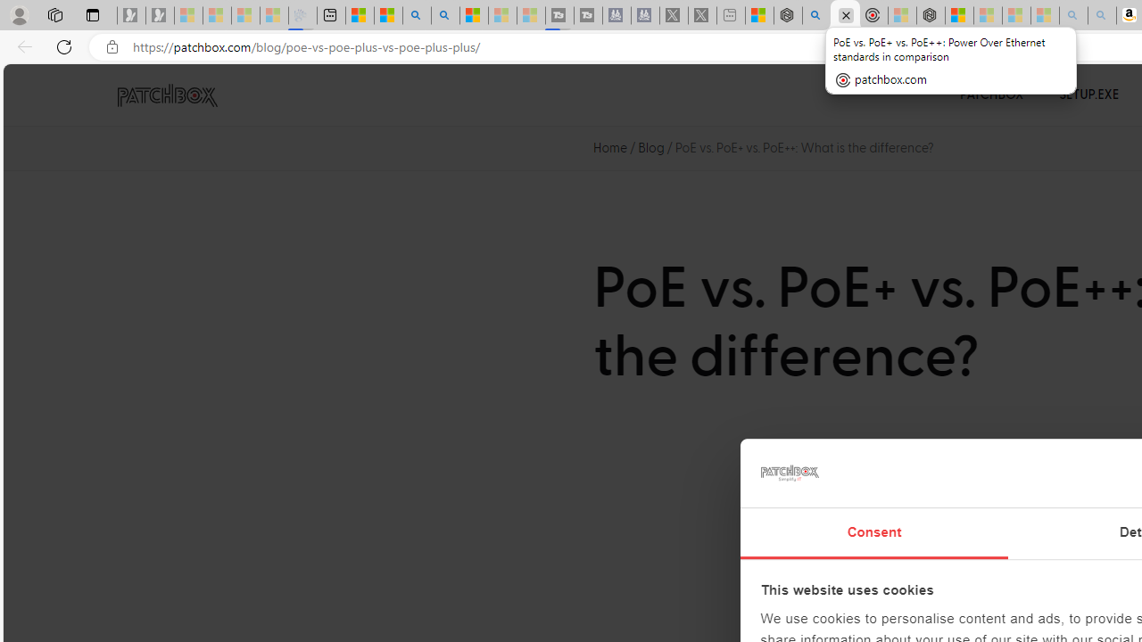  What do you see at coordinates (992, 95) in the screenshot?
I see `PATCHBOX` at bounding box center [992, 95].